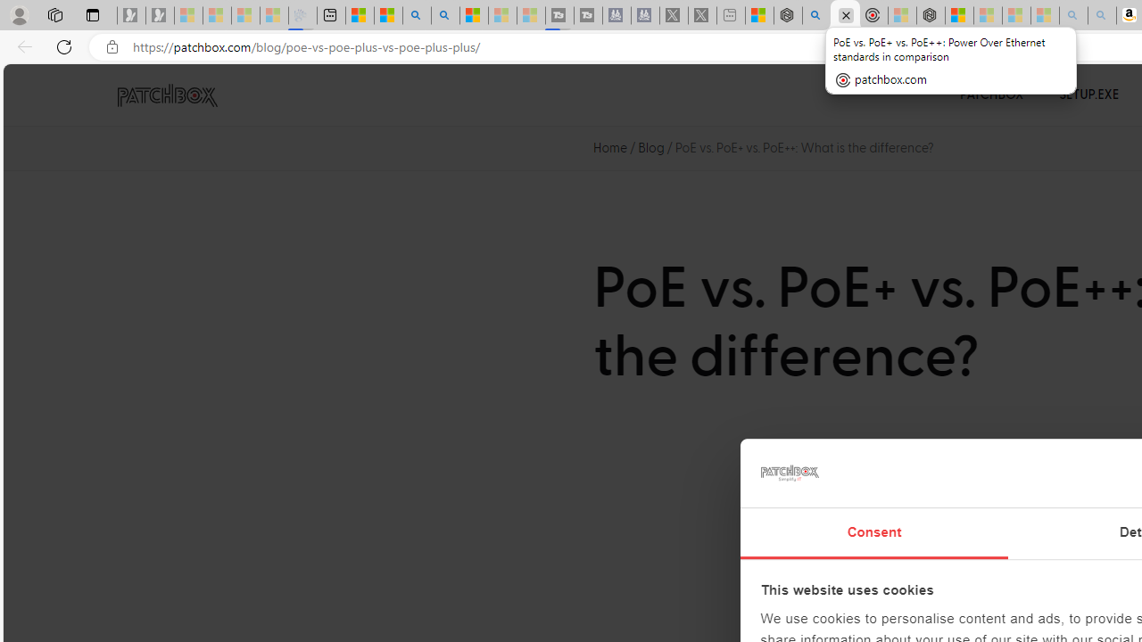  What do you see at coordinates (992, 95) in the screenshot?
I see `PATCHBOX` at bounding box center [992, 95].